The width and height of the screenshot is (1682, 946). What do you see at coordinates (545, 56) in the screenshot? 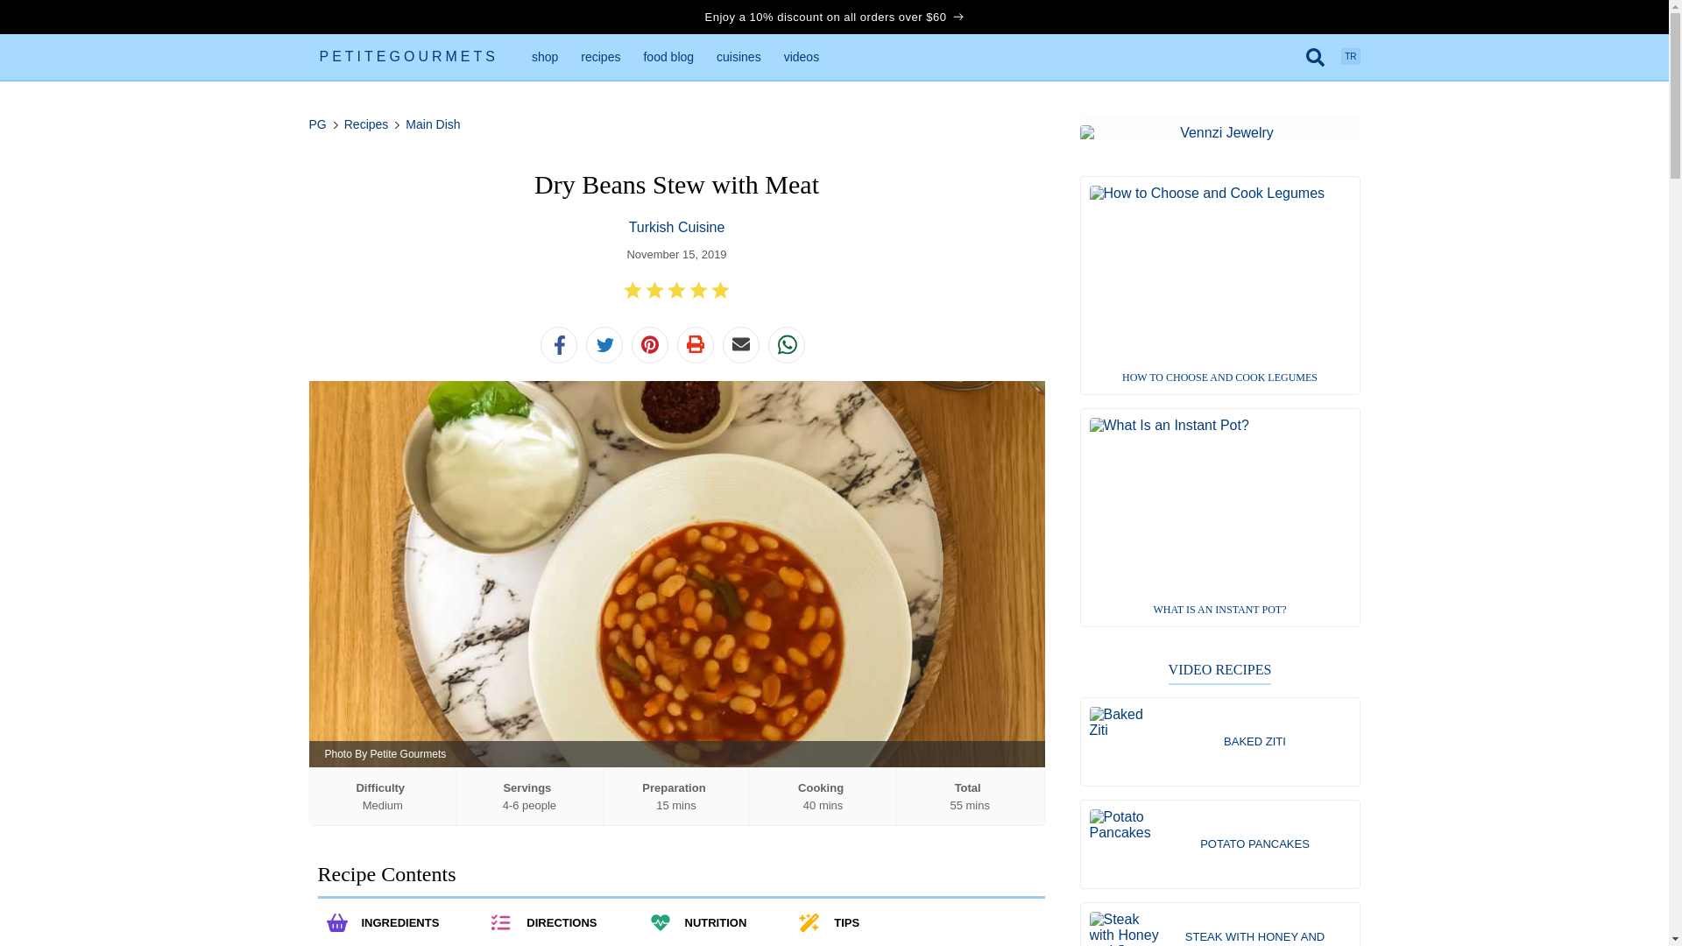
I see `shop` at bounding box center [545, 56].